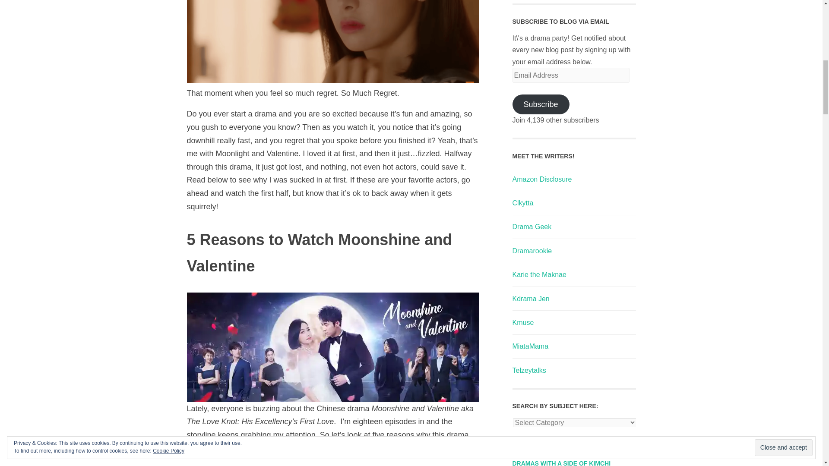 The height and width of the screenshot is (466, 829). What do you see at coordinates (523, 322) in the screenshot?
I see `Kmuse` at bounding box center [523, 322].